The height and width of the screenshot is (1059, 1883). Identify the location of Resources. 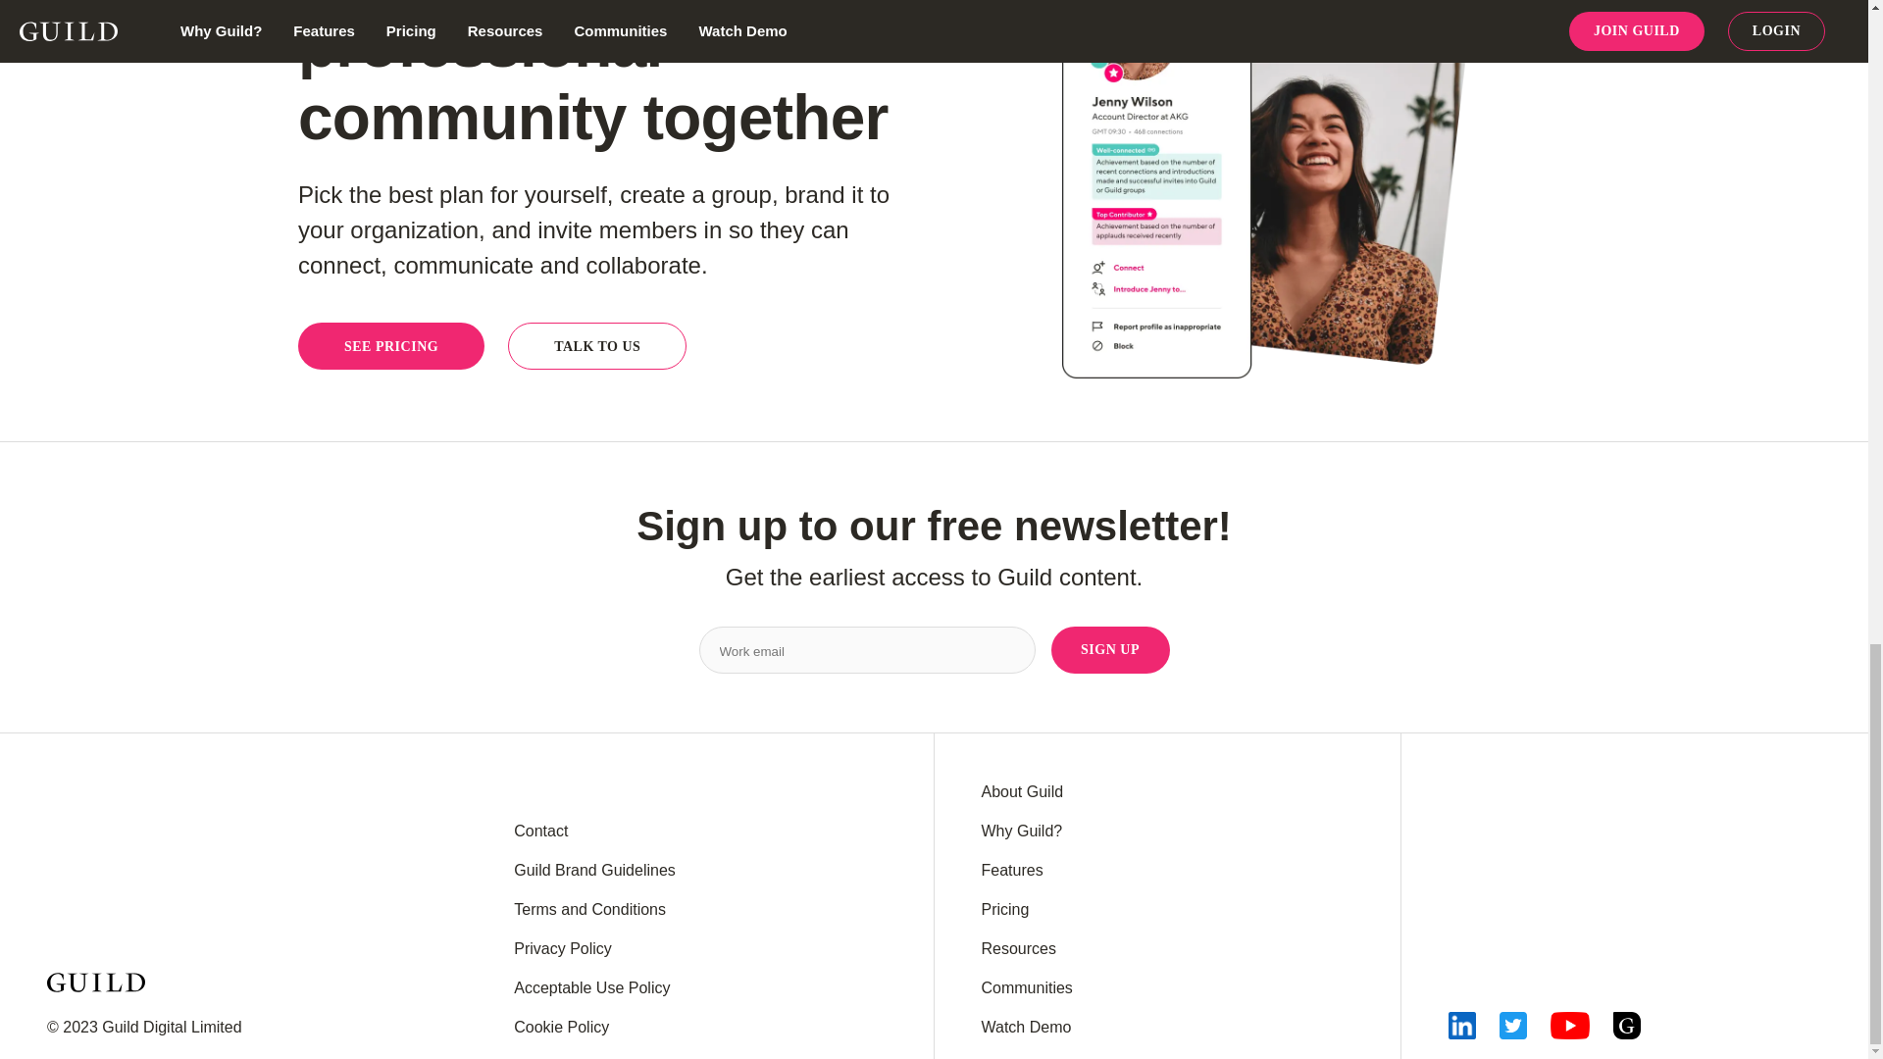
(1018, 949).